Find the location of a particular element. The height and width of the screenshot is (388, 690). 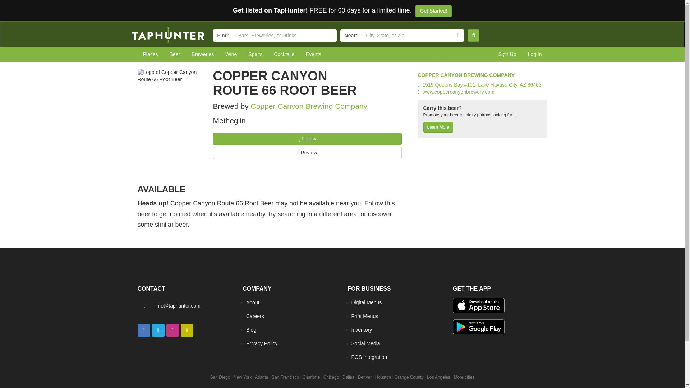

About is located at coordinates (253, 302).